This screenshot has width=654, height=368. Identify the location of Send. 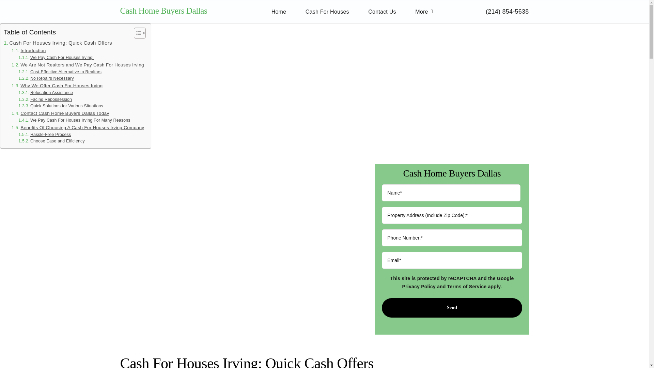
(452, 308).